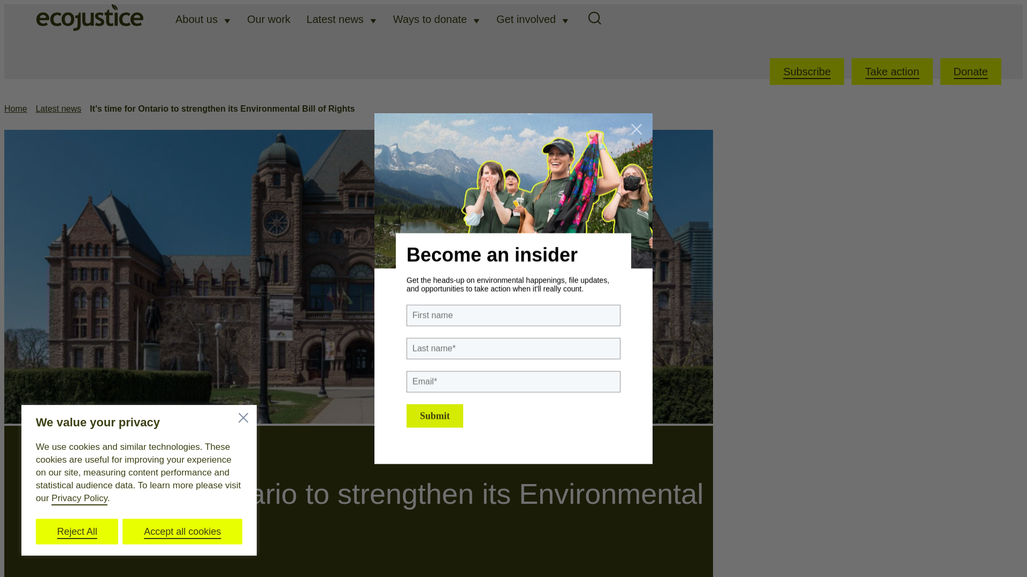 This screenshot has width=1027, height=577. Describe the element at coordinates (335, 19) in the screenshot. I see `Latest news` at that location.